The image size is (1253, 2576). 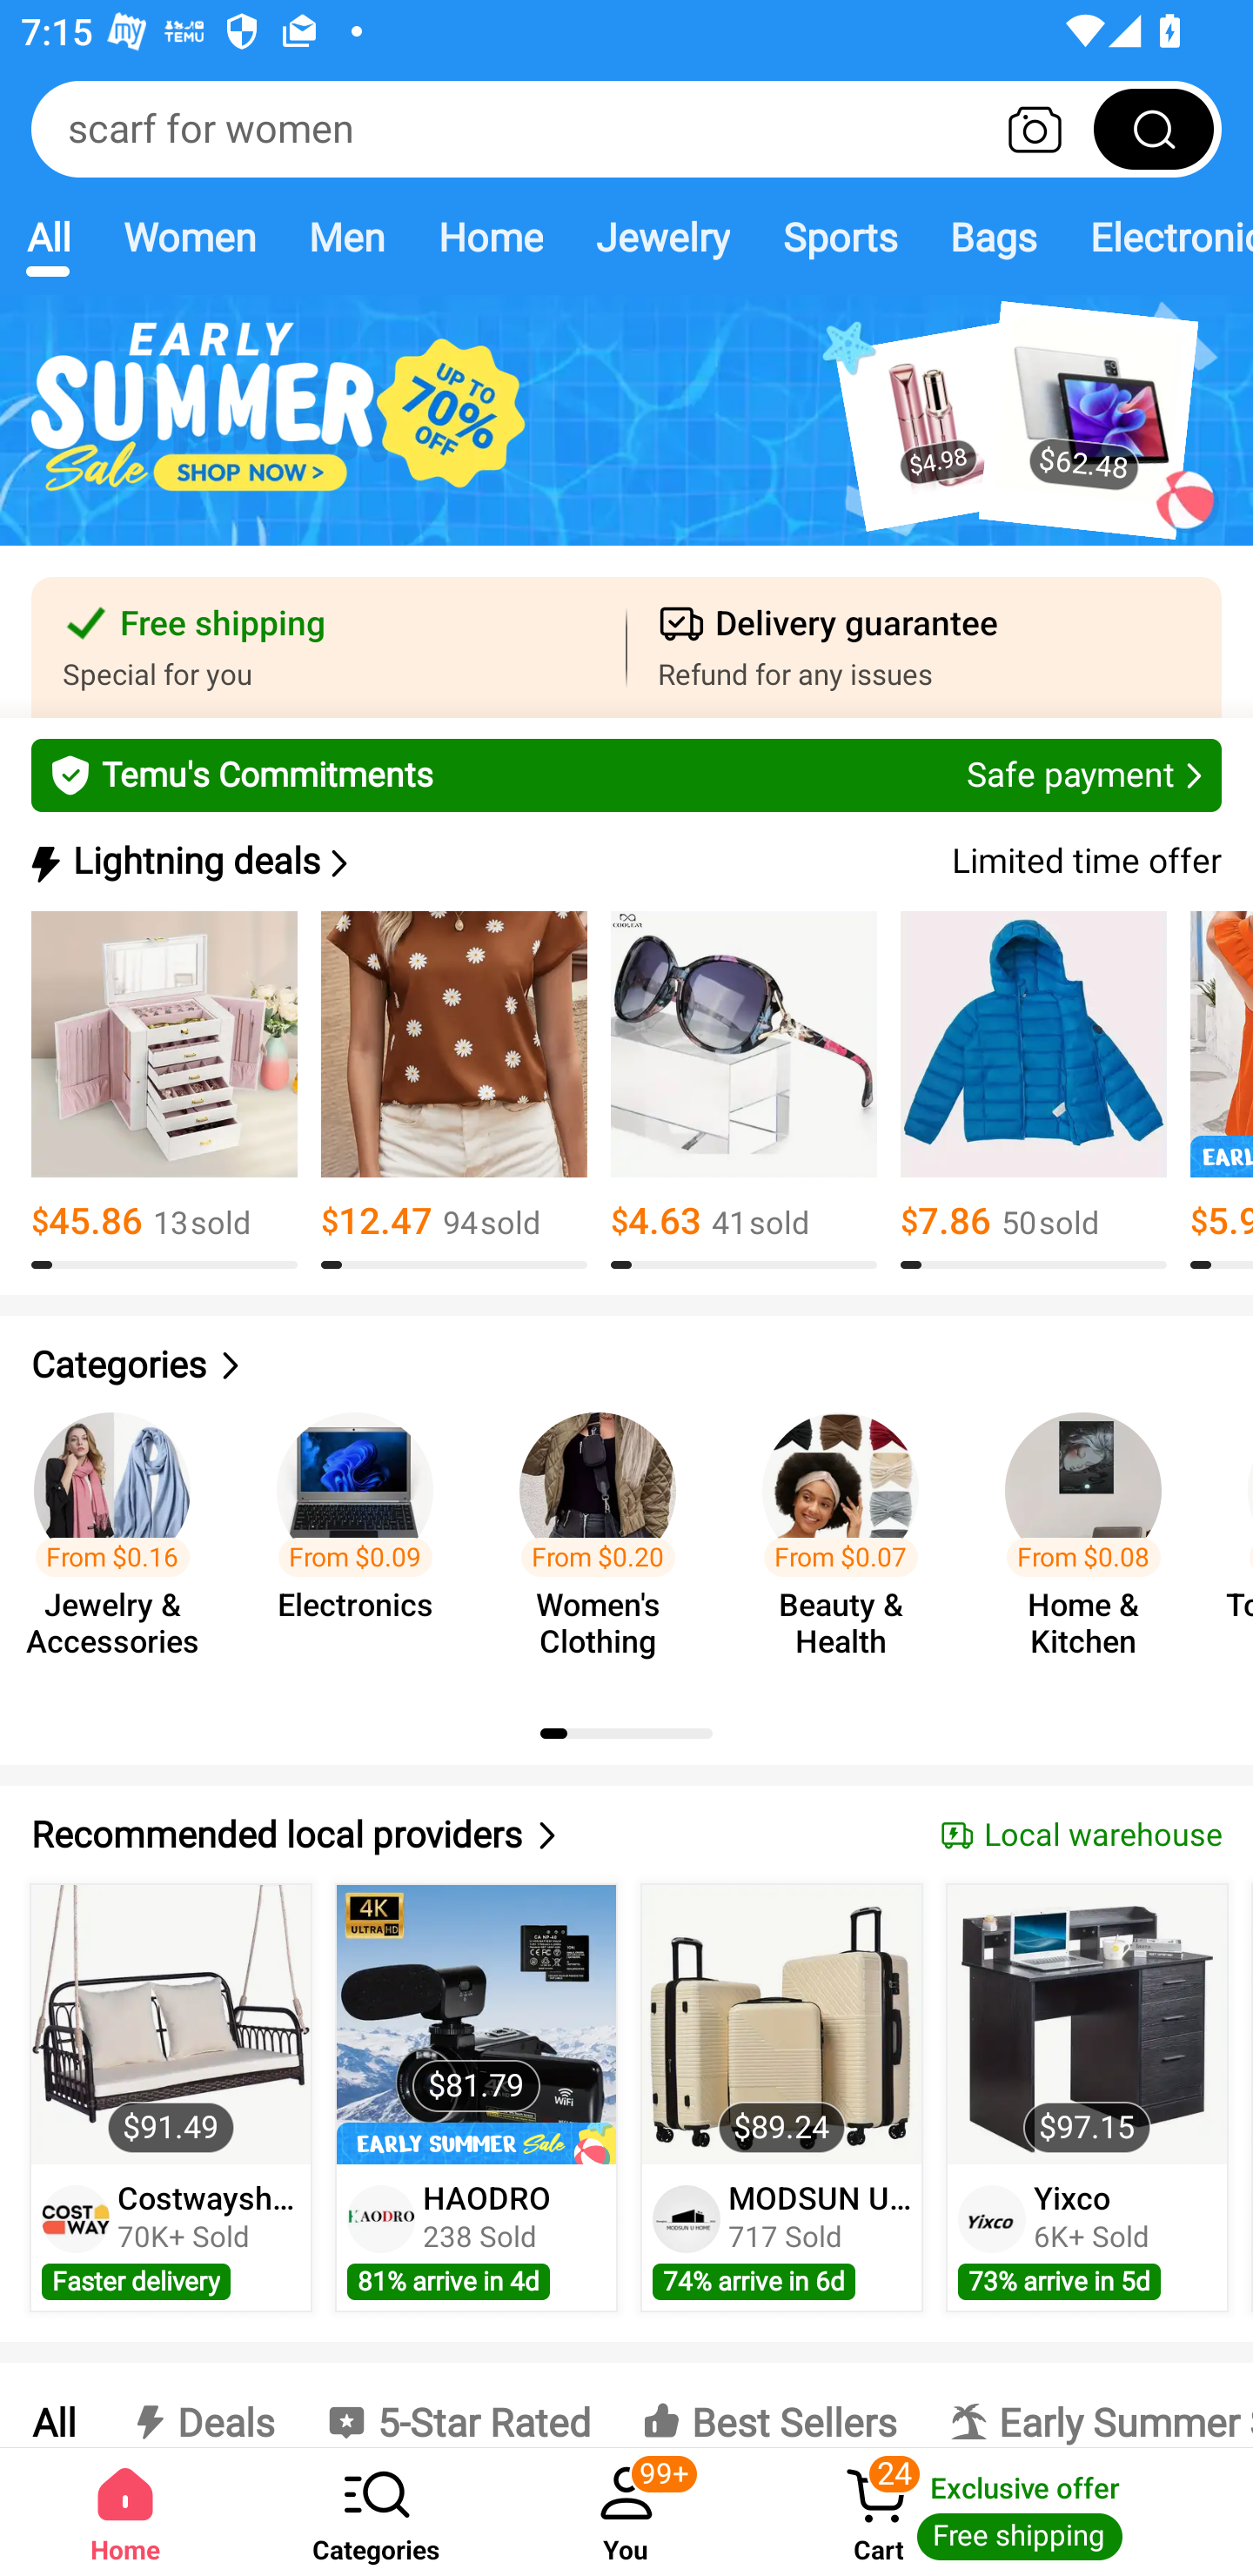 I want to click on All, so click(x=52, y=2405).